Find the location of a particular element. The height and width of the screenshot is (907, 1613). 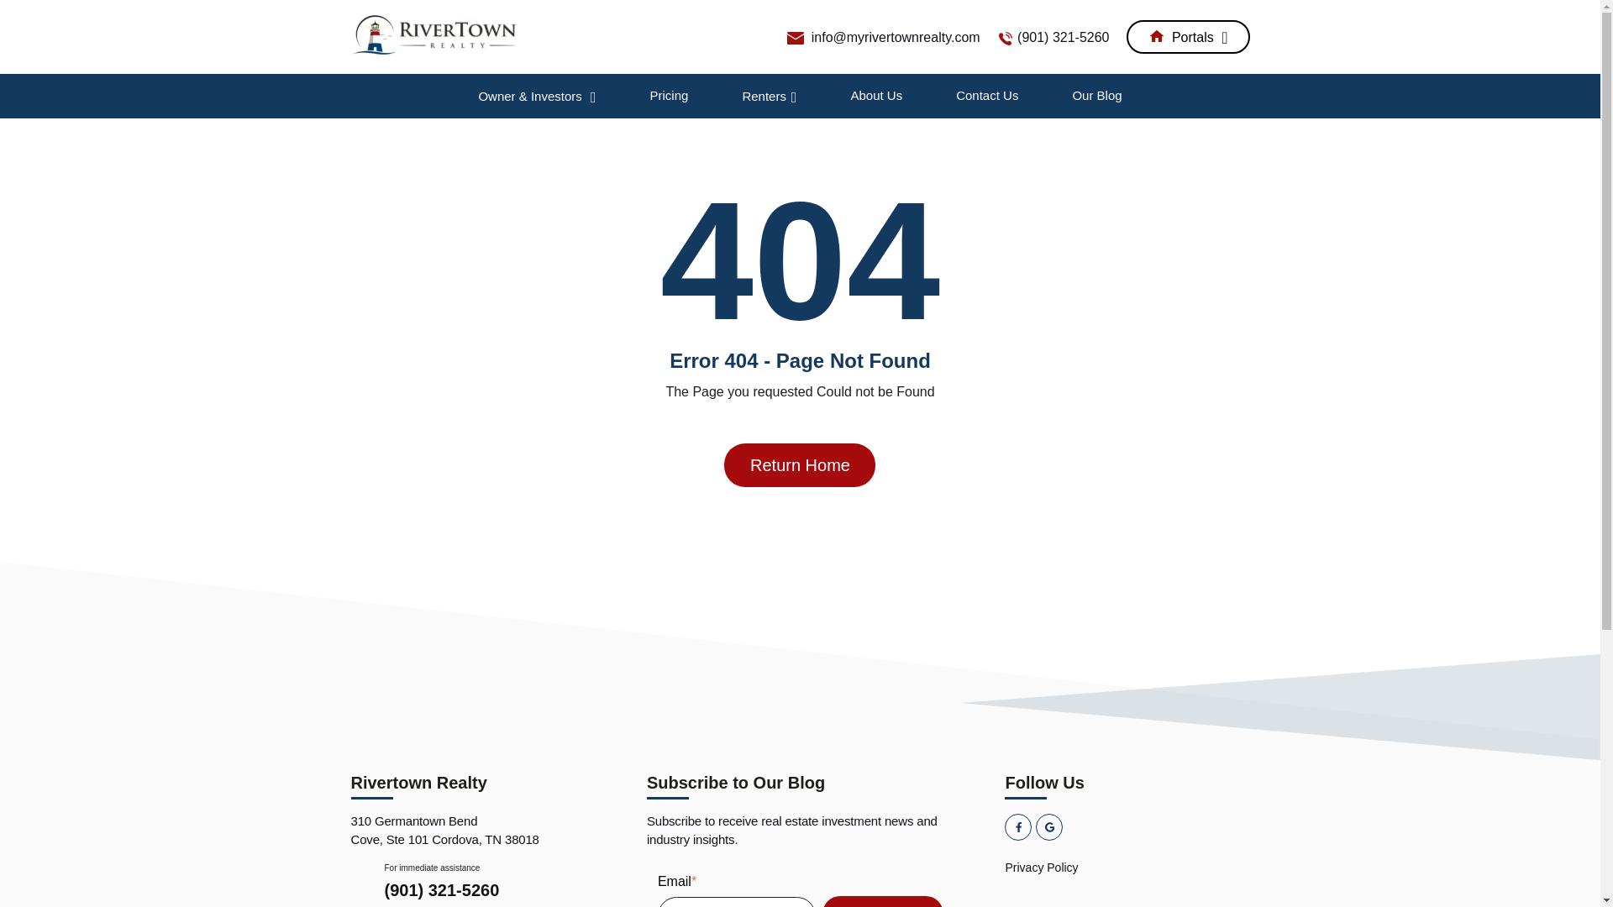

Subscribe is located at coordinates (883, 902).